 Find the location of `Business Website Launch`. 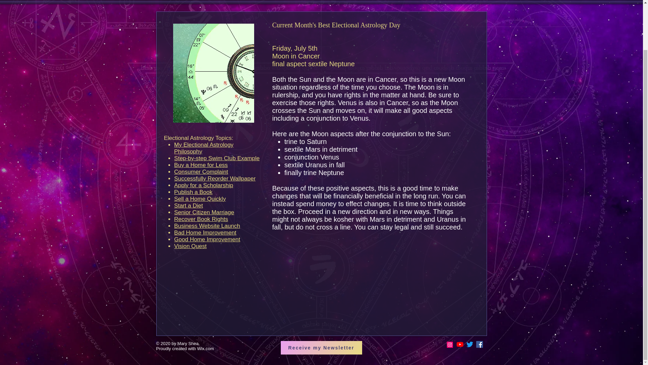

Business Website Launch is located at coordinates (207, 226).